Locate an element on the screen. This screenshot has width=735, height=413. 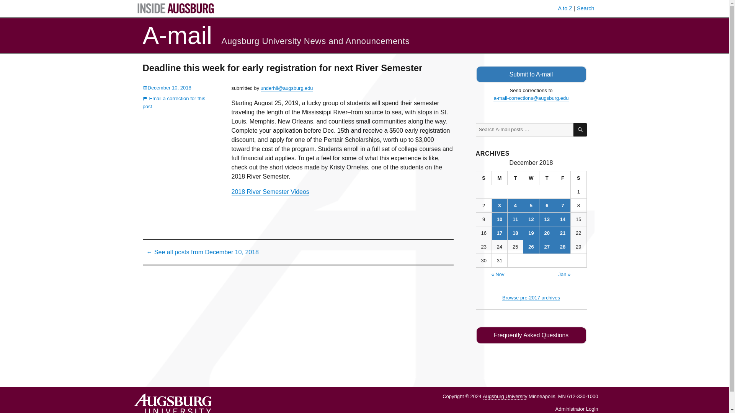
28 is located at coordinates (562, 247).